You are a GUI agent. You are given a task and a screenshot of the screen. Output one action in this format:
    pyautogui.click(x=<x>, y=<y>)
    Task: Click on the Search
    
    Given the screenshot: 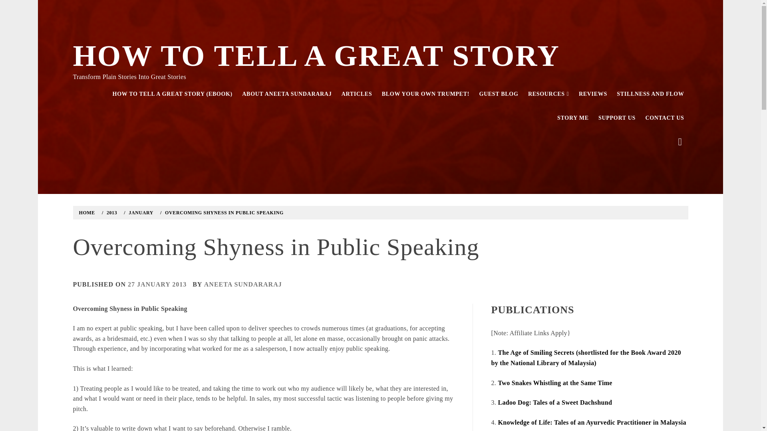 What is the action you would take?
    pyautogui.click(x=340, y=20)
    